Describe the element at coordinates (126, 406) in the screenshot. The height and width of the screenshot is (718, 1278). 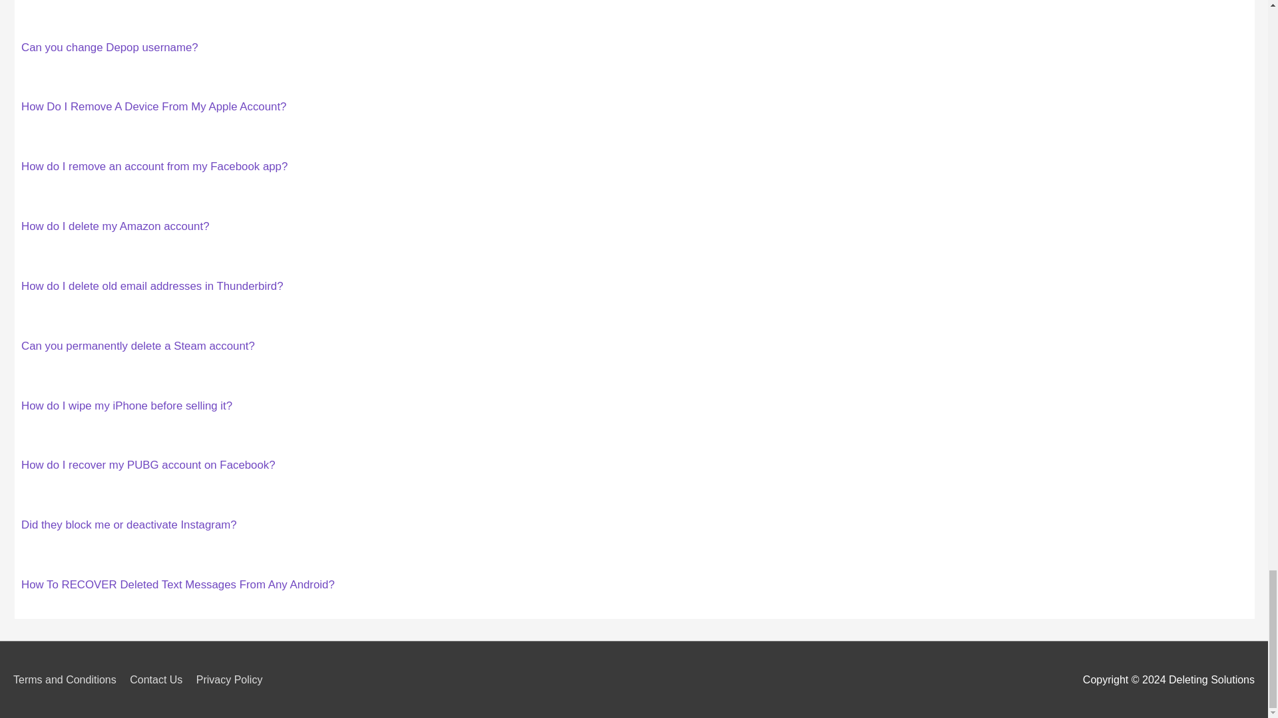
I see `How do I wipe my iPhone before selling it?` at that location.